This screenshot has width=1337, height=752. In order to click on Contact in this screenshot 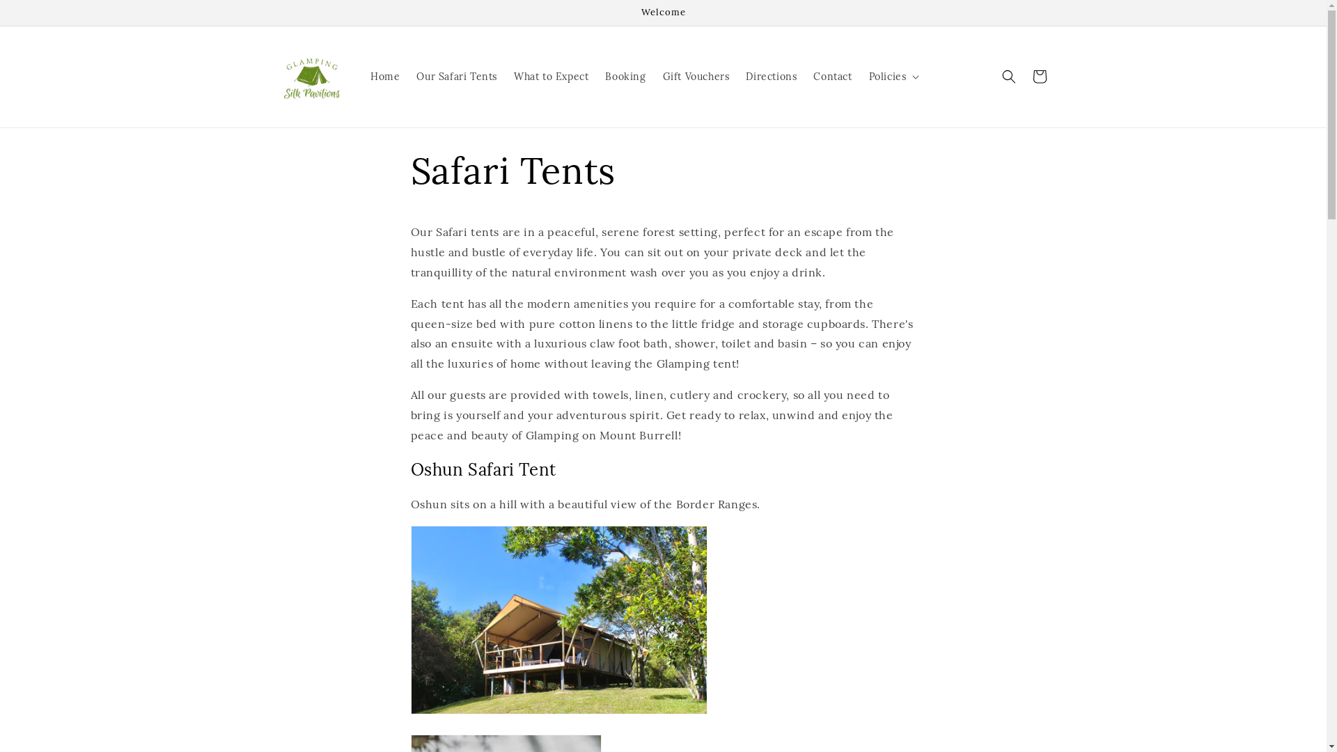, I will do `click(833, 77)`.